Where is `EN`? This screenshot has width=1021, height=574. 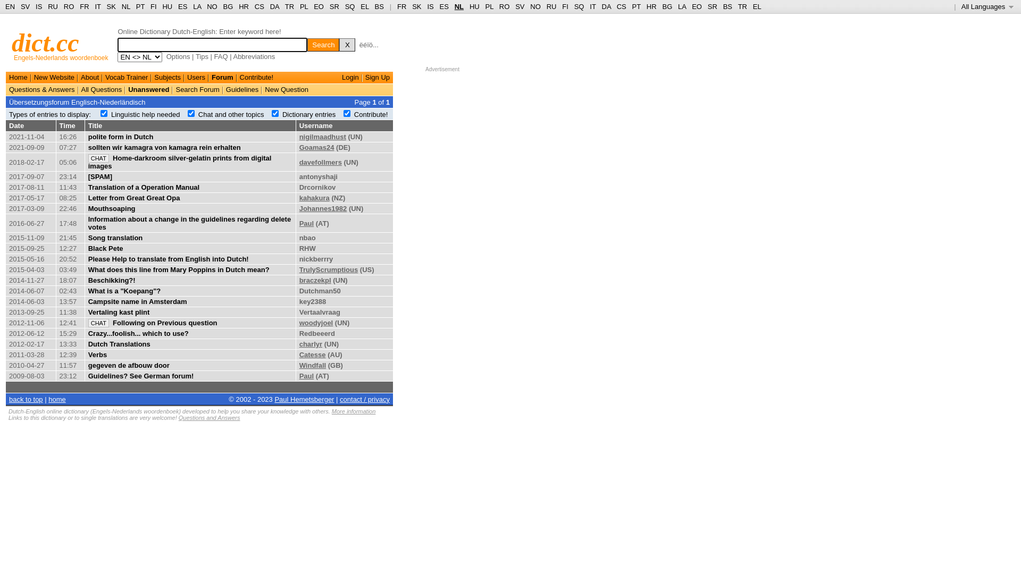 EN is located at coordinates (10, 6).